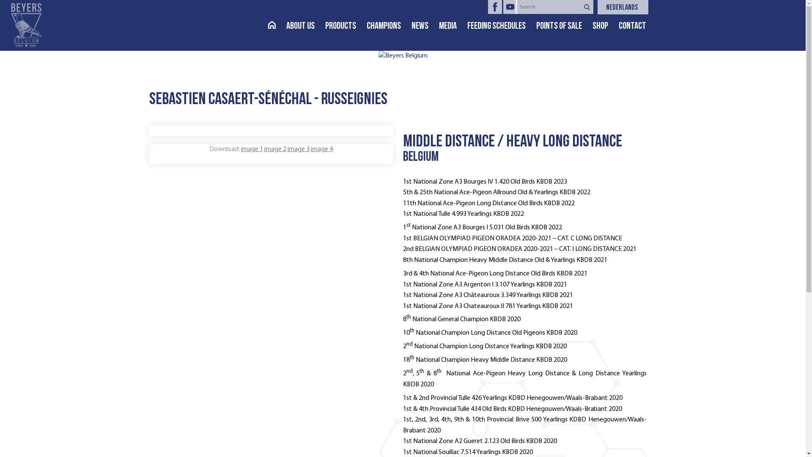 The image size is (812, 457). Describe the element at coordinates (252, 149) in the screenshot. I see `image 1` at that location.